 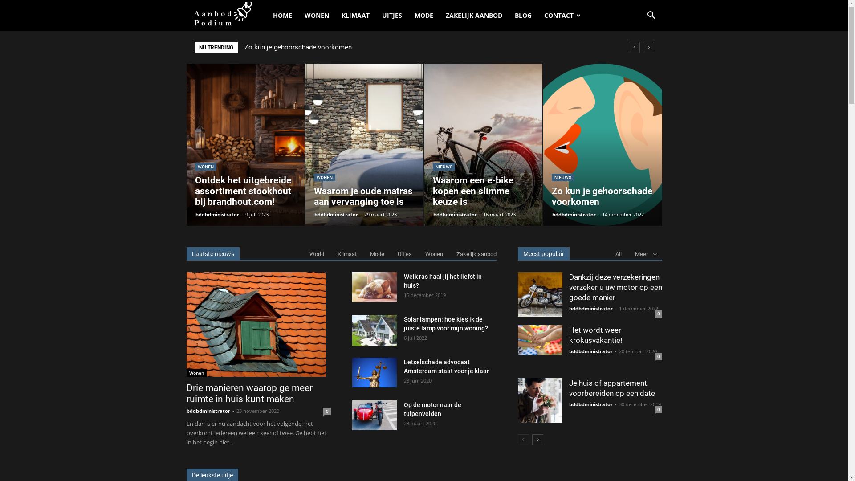 I want to click on Klimaat, so click(x=347, y=254).